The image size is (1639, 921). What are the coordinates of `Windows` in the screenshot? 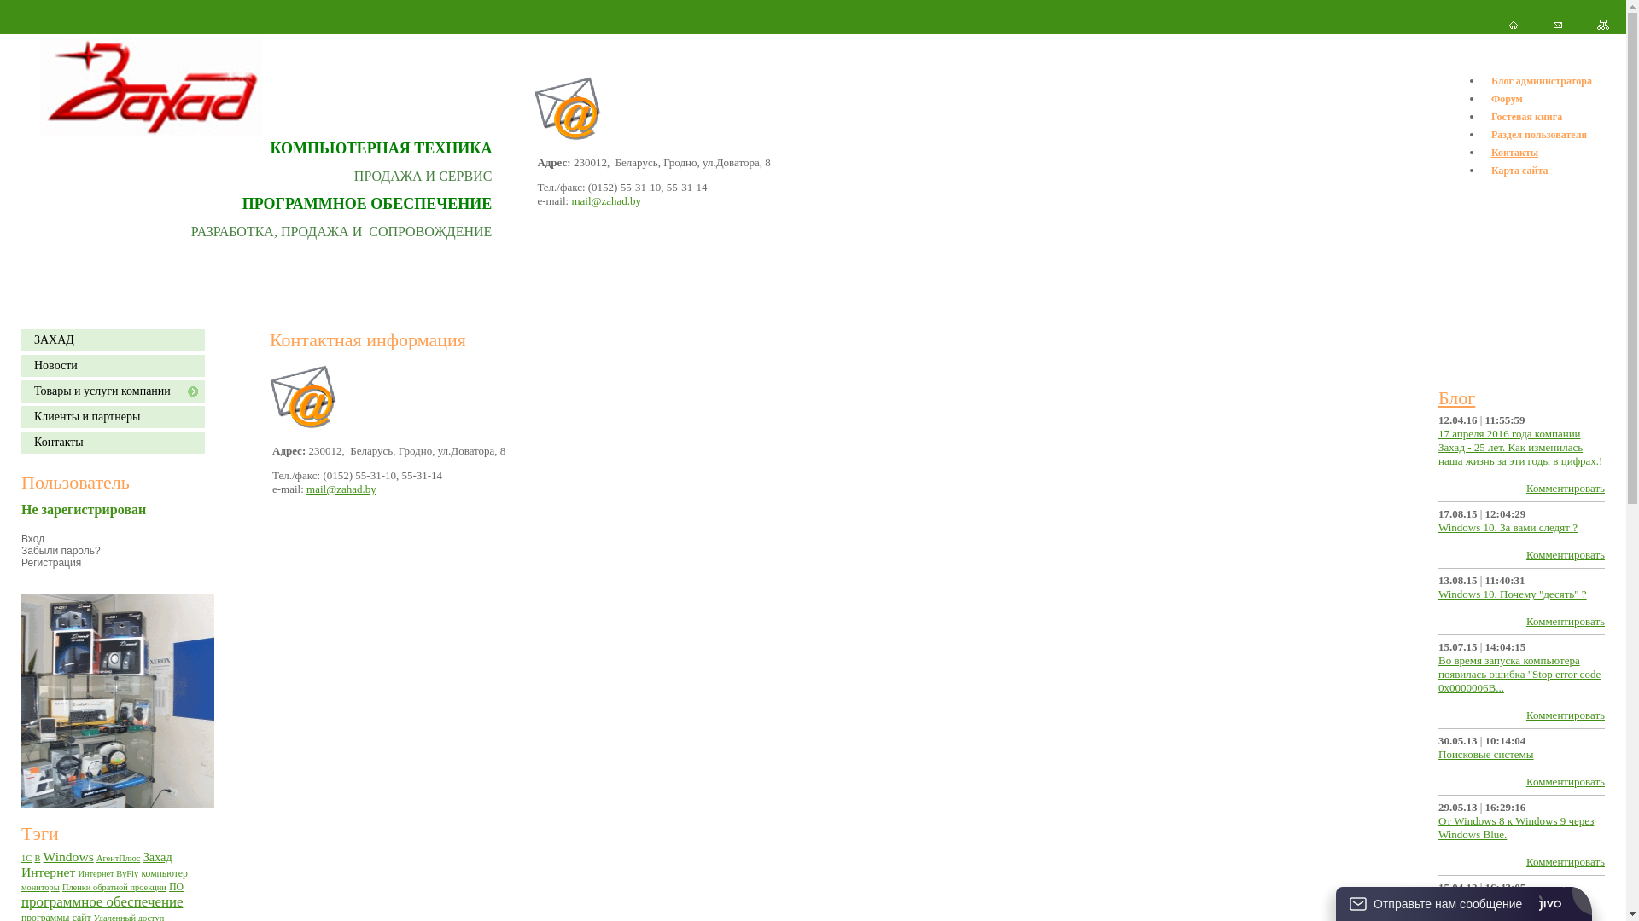 It's located at (68, 856).